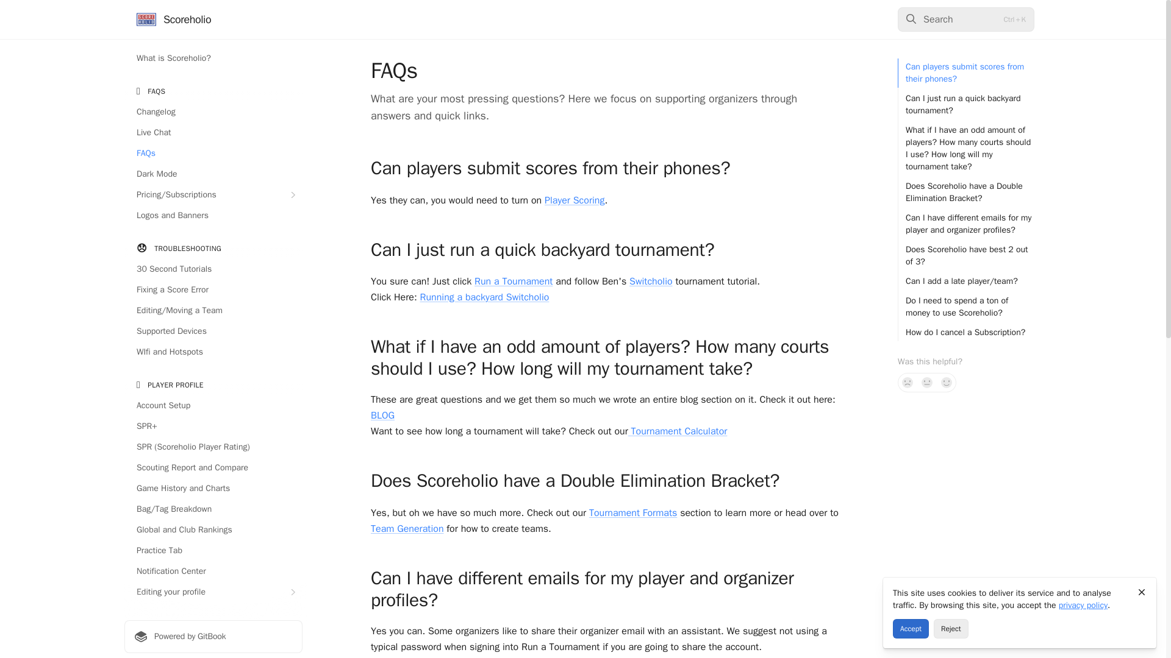  What do you see at coordinates (213, 133) in the screenshot?
I see `Live Chat` at bounding box center [213, 133].